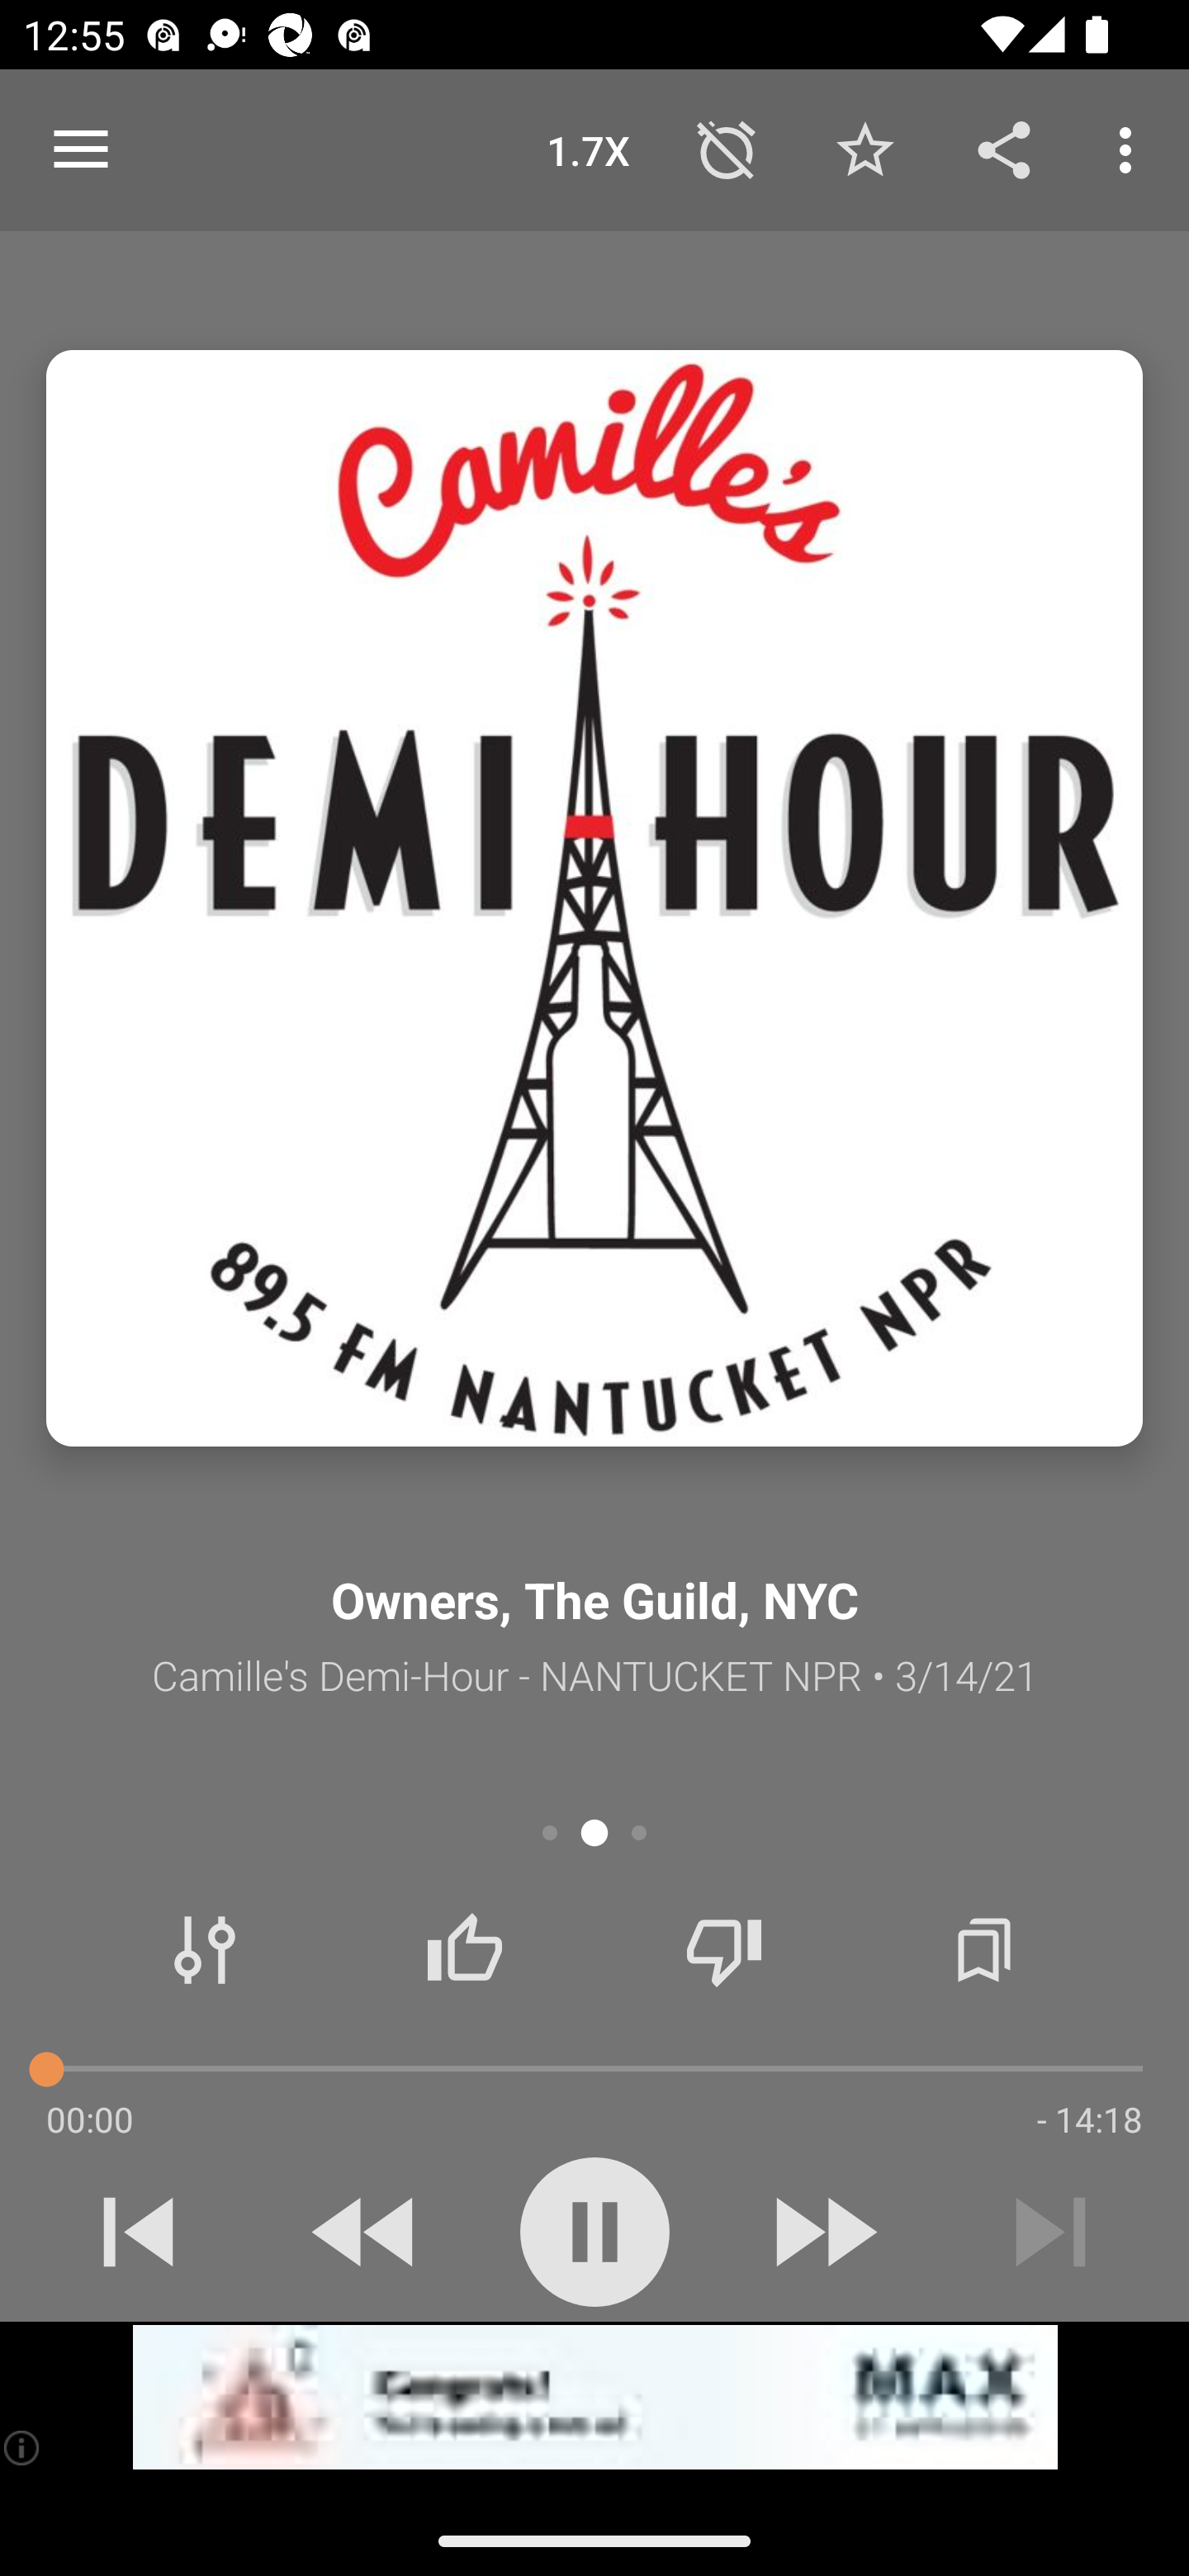 The height and width of the screenshot is (2576, 1189). I want to click on More options, so click(1131, 149).